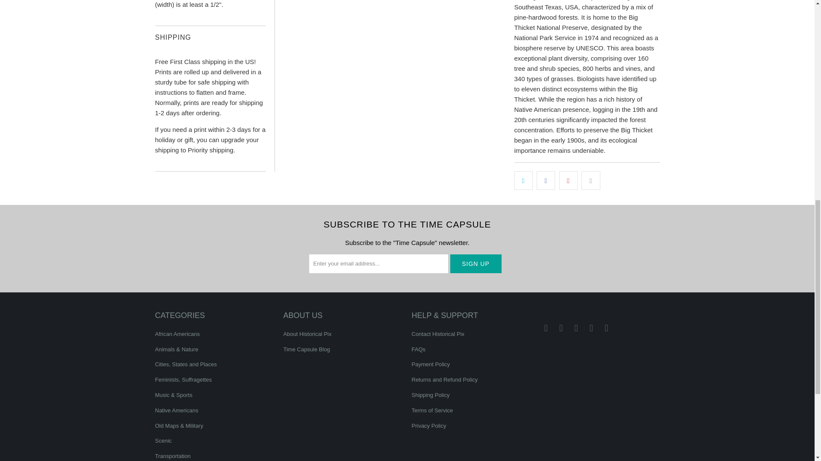 The height and width of the screenshot is (461, 821). What do you see at coordinates (546, 180) in the screenshot?
I see `Share this on Facebook` at bounding box center [546, 180].